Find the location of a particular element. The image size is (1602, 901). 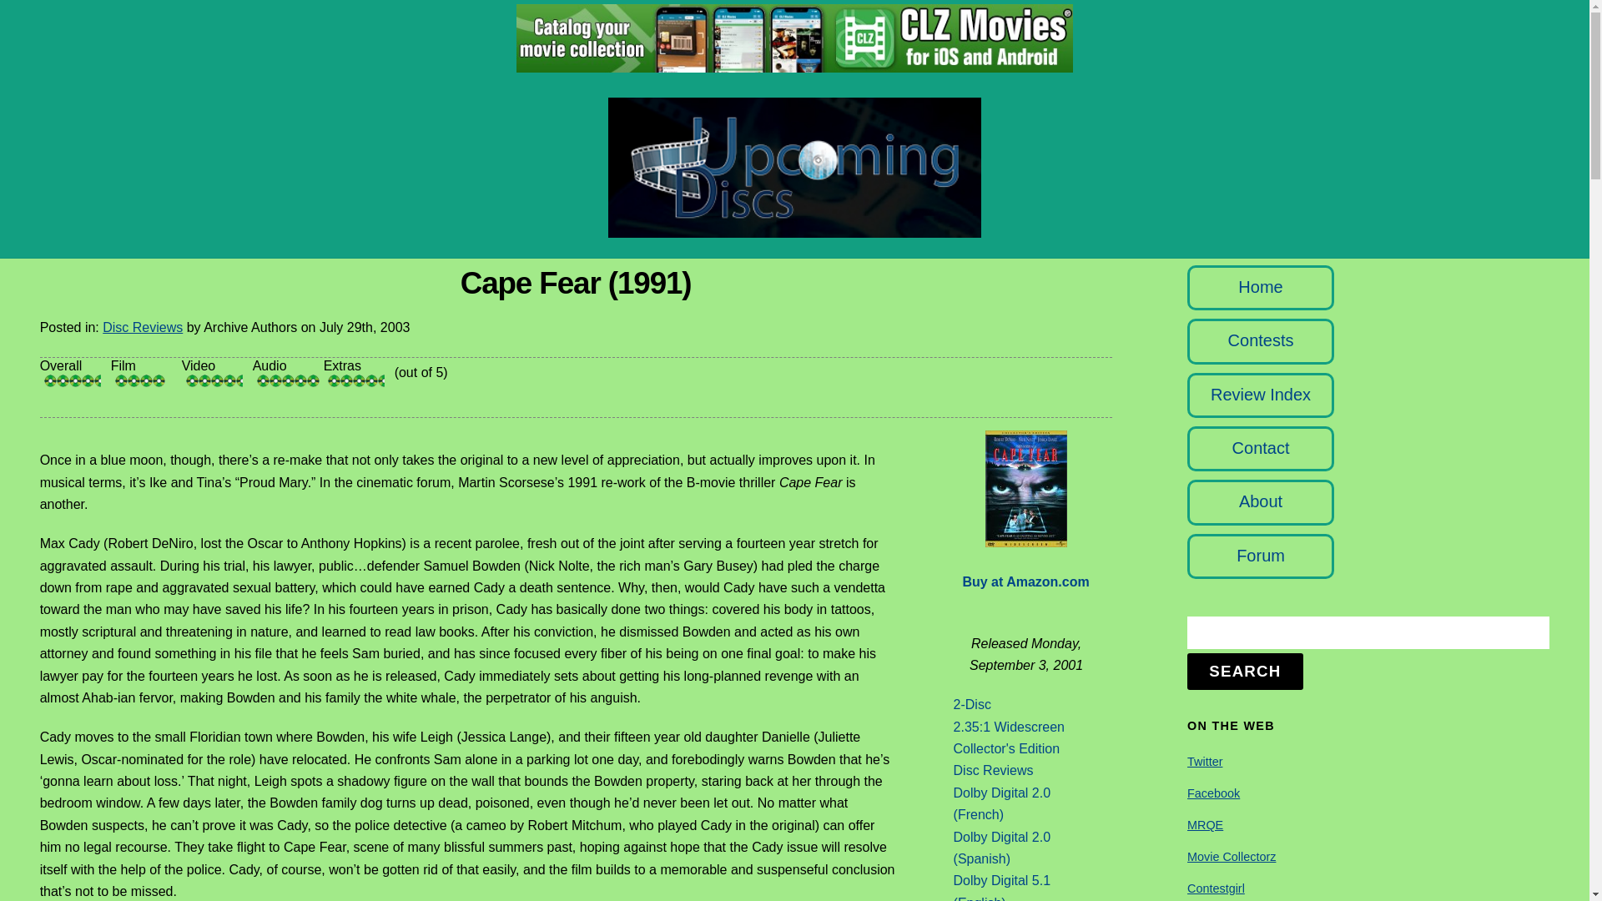

Search is located at coordinates (1368, 632).